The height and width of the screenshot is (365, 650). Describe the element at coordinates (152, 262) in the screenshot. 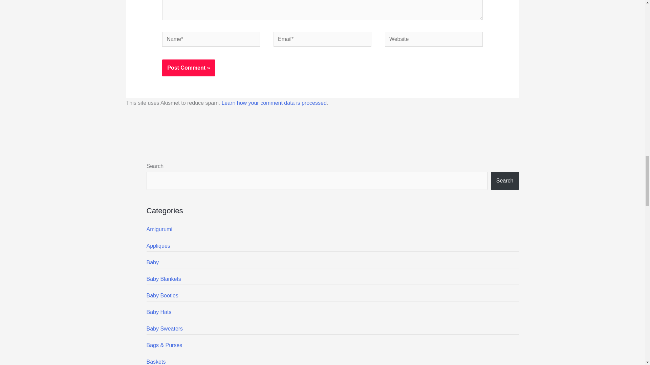

I see `Baby` at that location.